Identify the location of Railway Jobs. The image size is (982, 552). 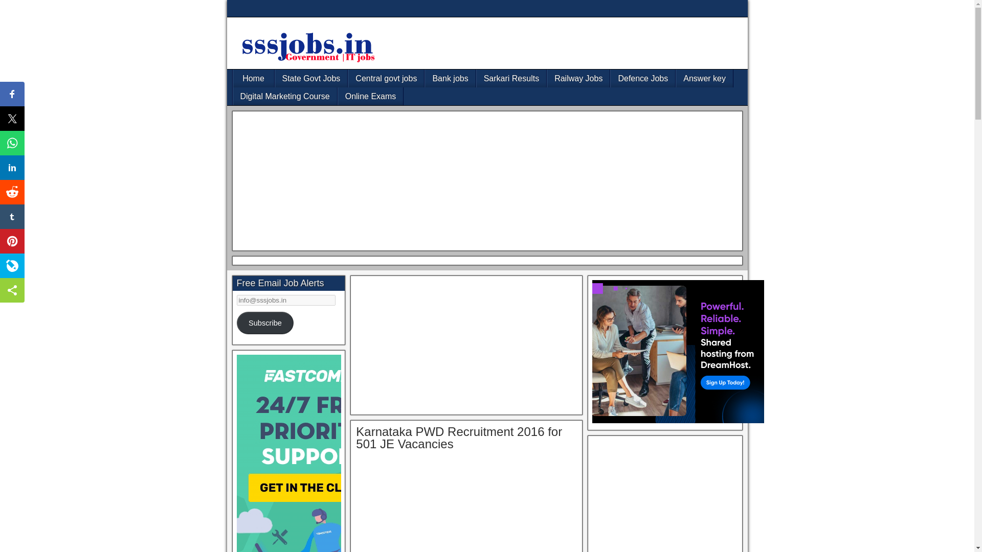
(578, 78).